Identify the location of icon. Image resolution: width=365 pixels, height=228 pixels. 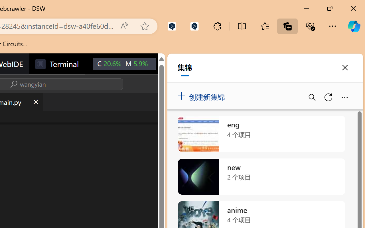
(169, 64).